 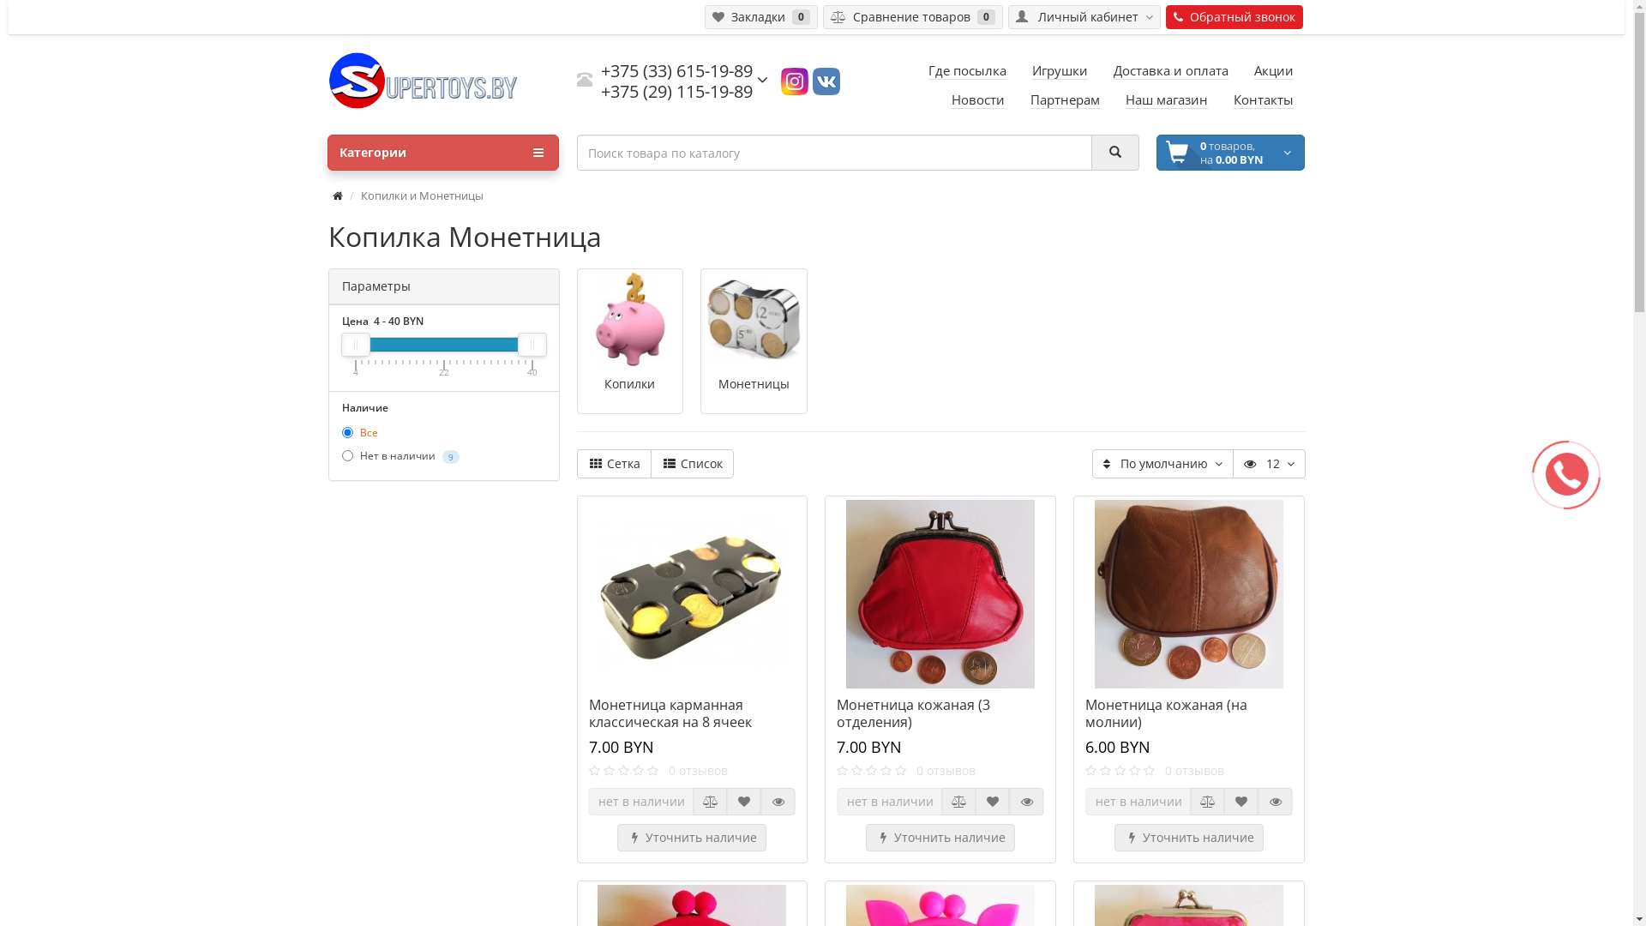 What do you see at coordinates (443, 81) in the screenshot?
I see `SuperToys.by` at bounding box center [443, 81].